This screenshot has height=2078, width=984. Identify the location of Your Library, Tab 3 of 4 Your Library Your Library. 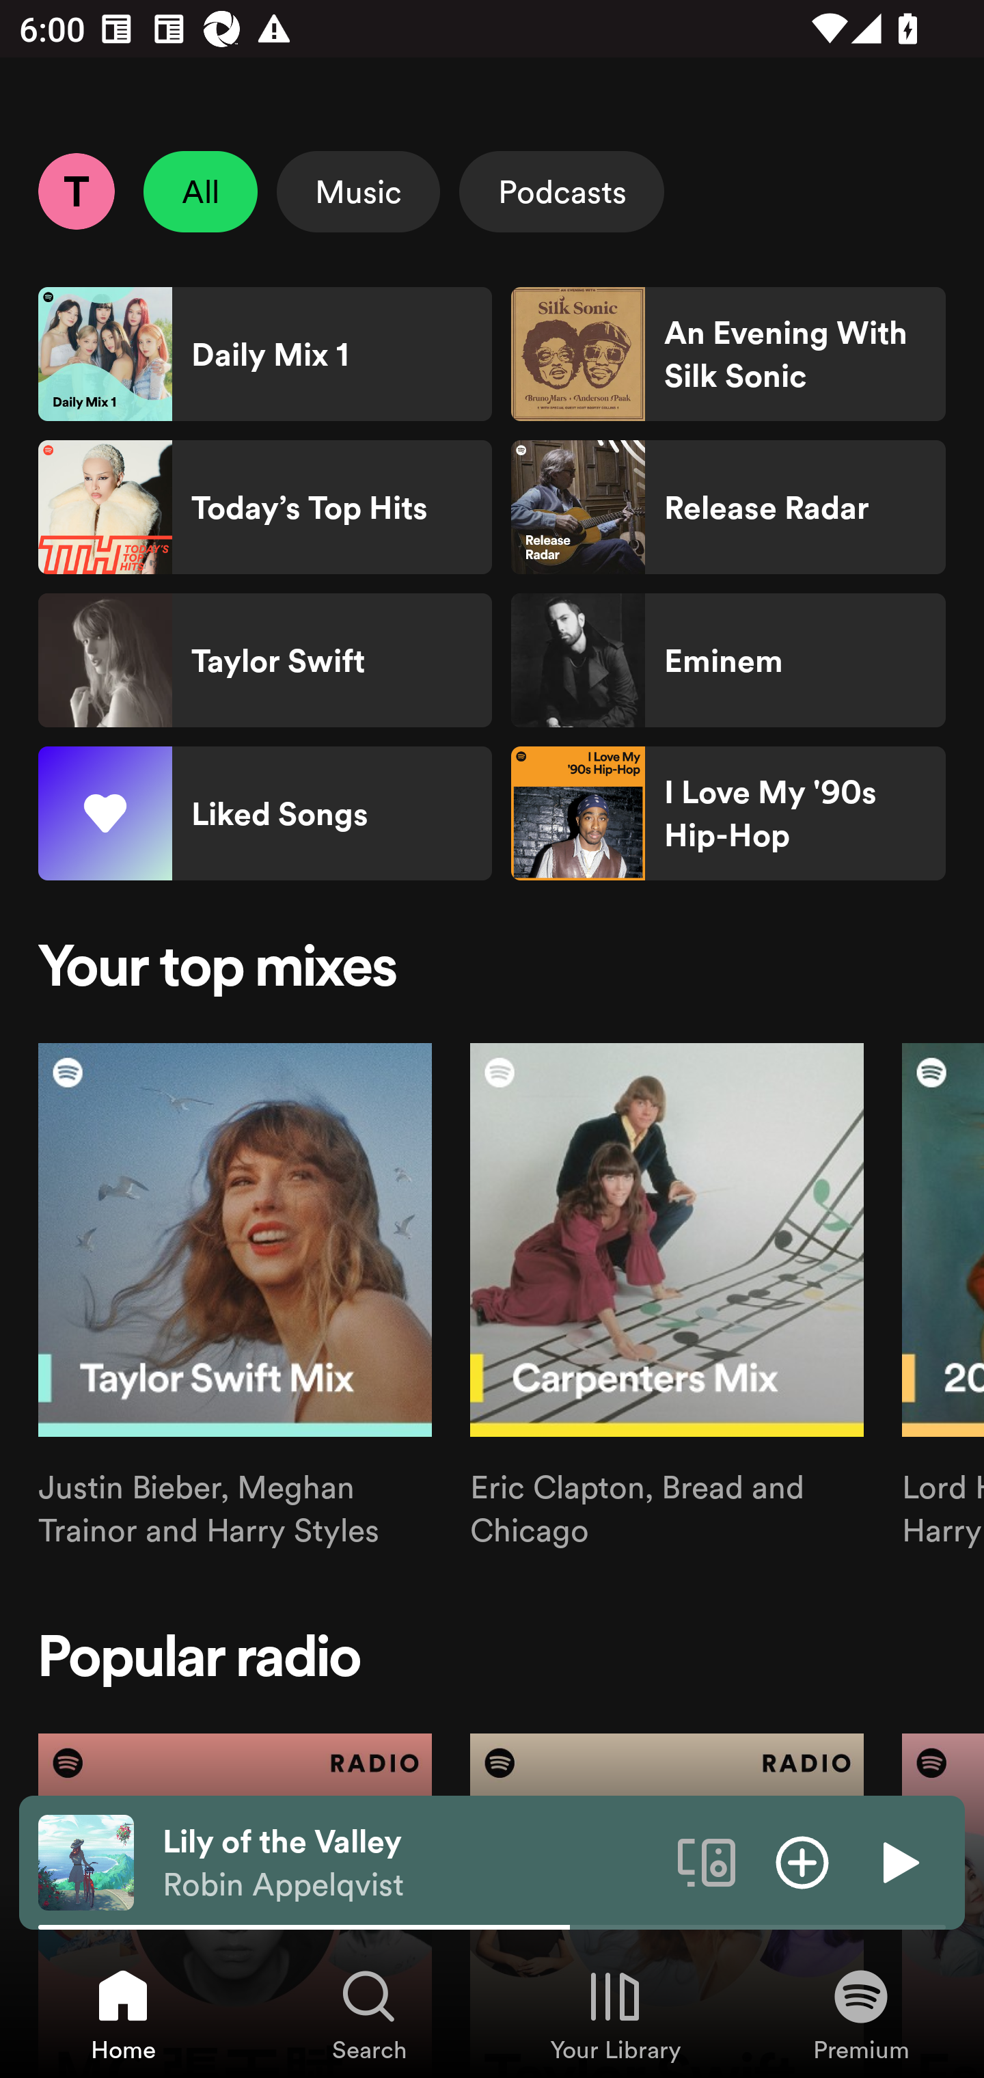
(615, 2014).